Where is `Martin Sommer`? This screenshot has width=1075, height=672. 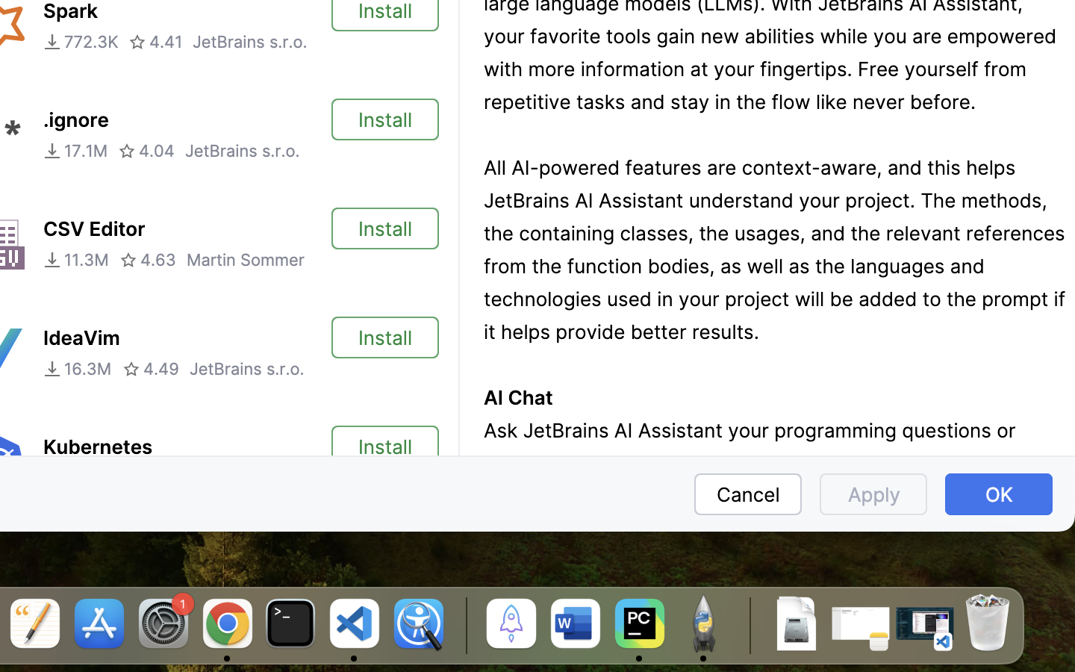
Martin Sommer is located at coordinates (246, 260).